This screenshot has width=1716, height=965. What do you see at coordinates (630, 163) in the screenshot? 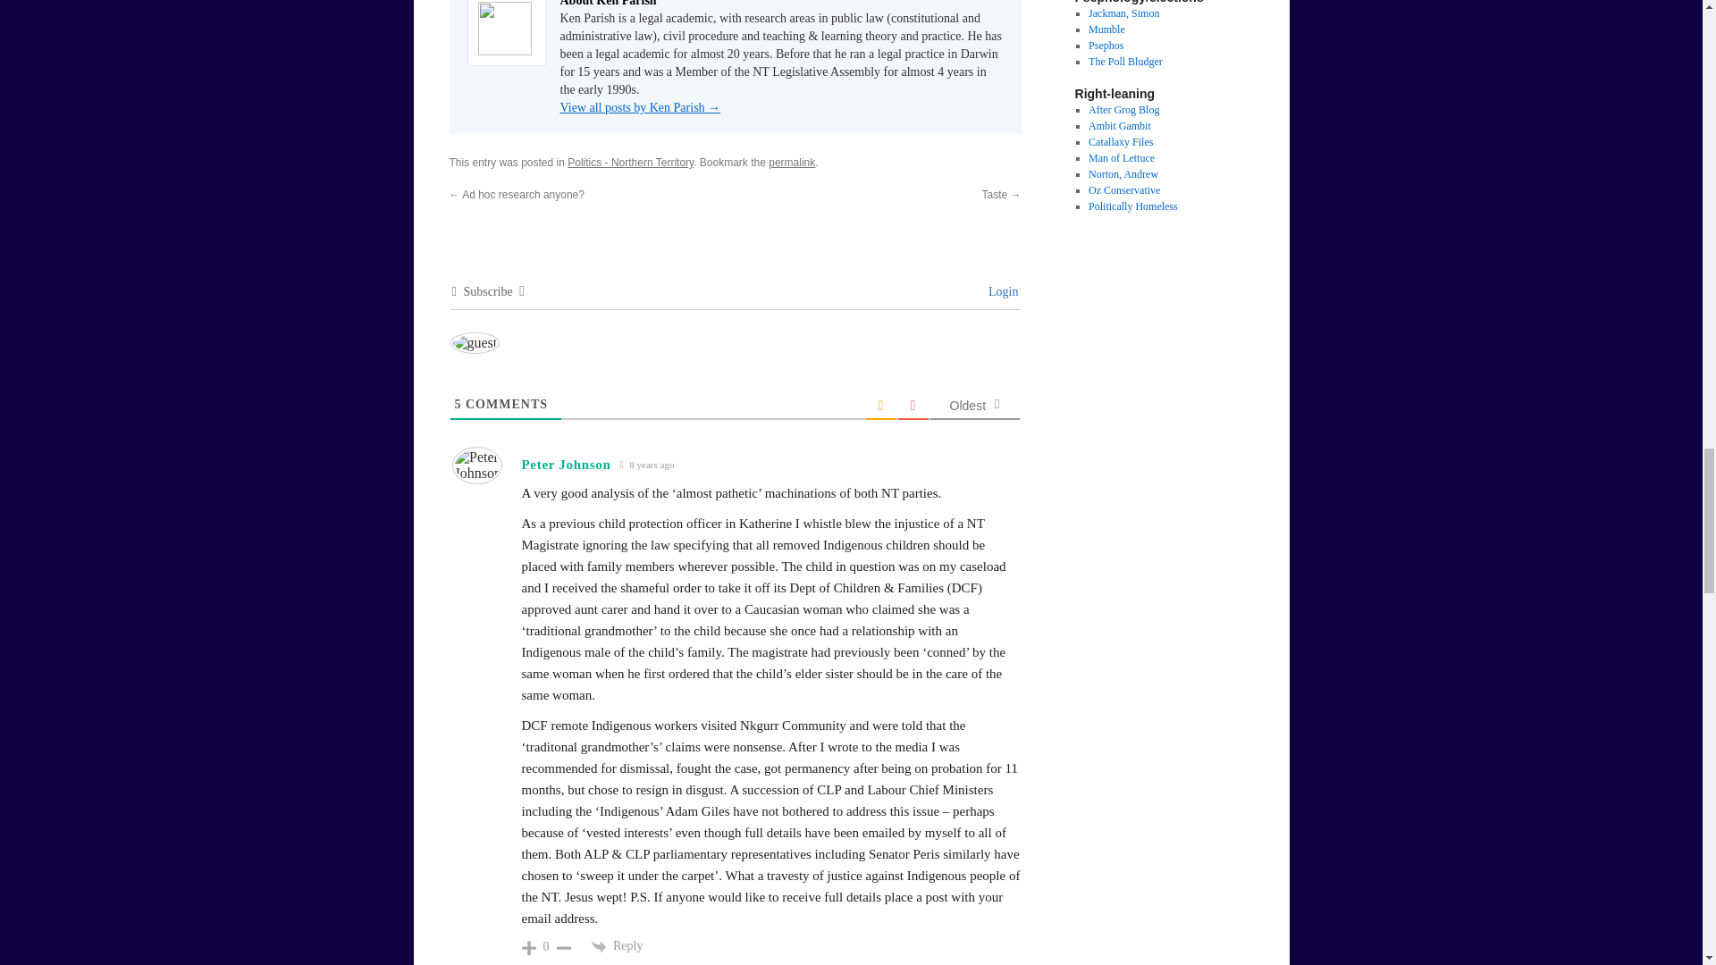
I see `Politics - Northern Territory` at bounding box center [630, 163].